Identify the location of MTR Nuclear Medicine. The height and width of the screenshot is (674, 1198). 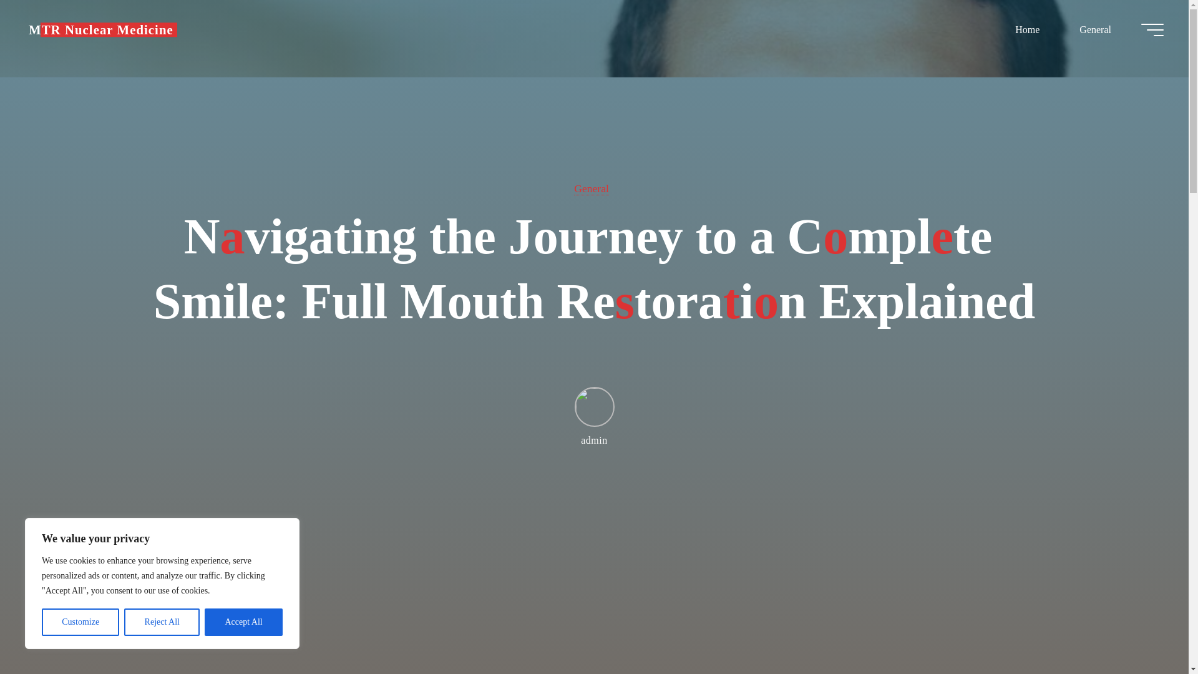
(101, 29).